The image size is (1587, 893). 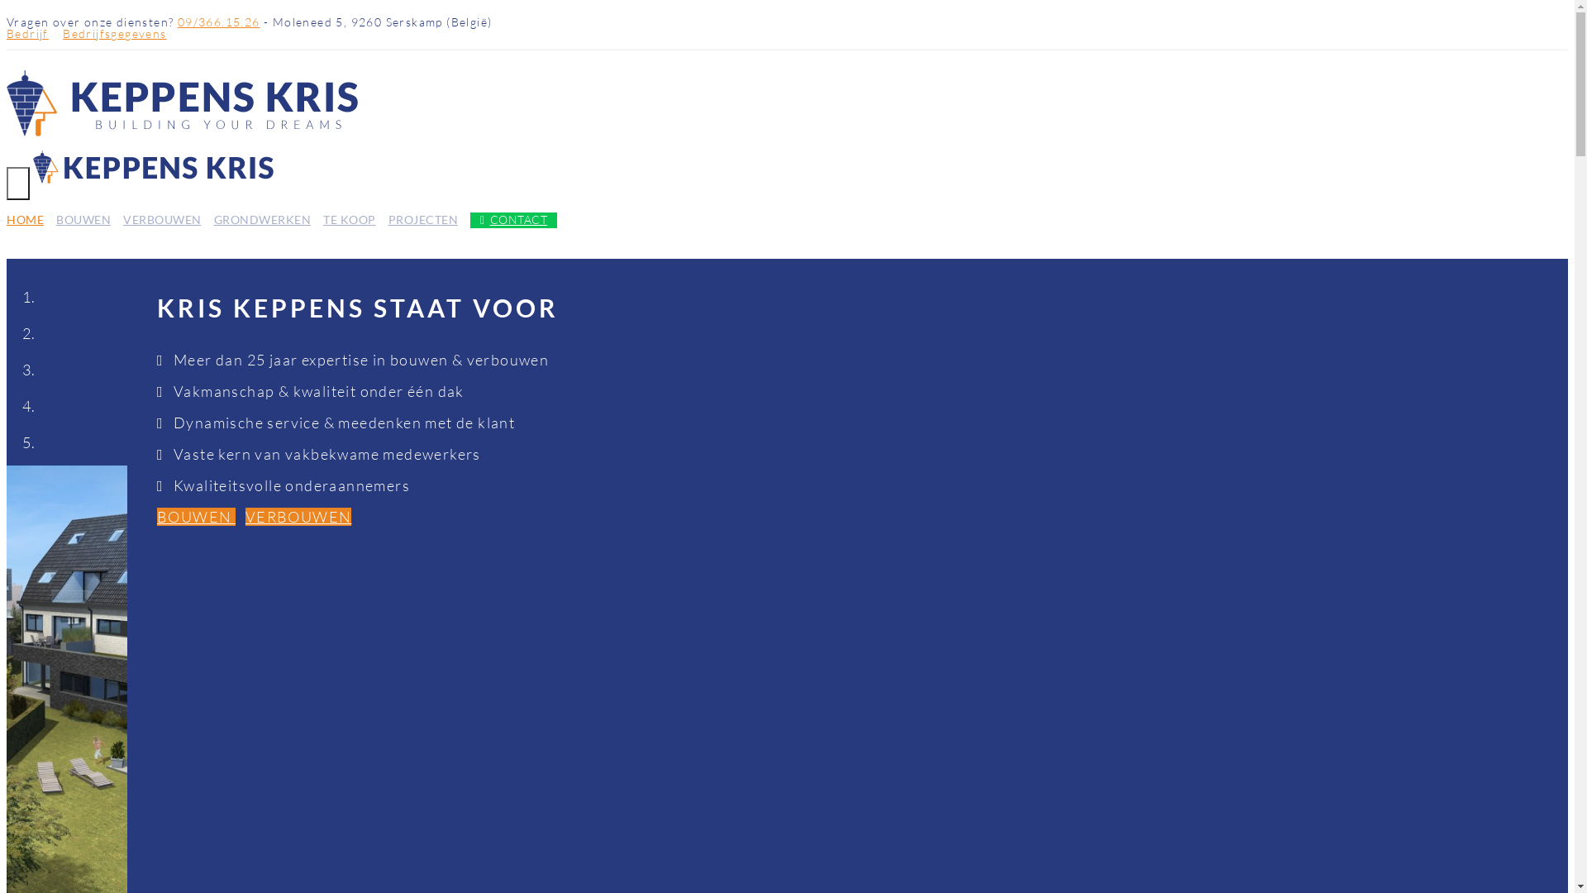 I want to click on HOME, so click(x=25, y=220).